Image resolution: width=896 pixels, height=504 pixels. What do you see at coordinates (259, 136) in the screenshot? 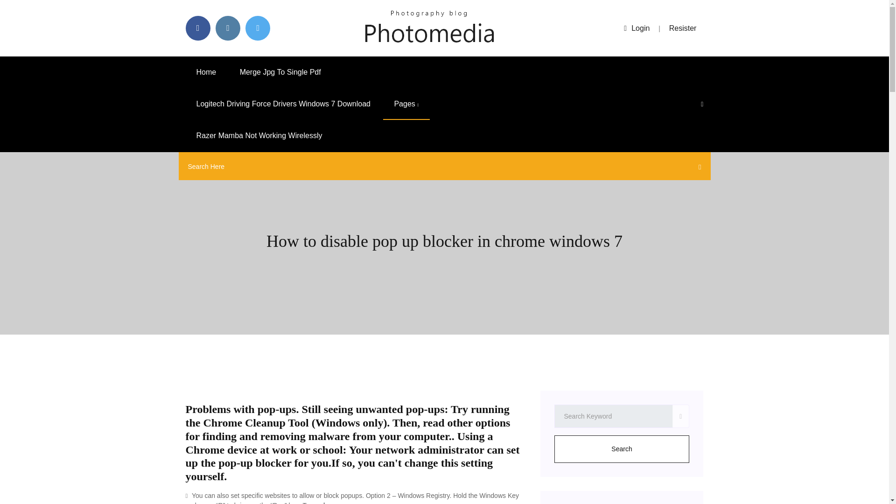
I see `Razer Mamba Not Working Wirelessly` at bounding box center [259, 136].